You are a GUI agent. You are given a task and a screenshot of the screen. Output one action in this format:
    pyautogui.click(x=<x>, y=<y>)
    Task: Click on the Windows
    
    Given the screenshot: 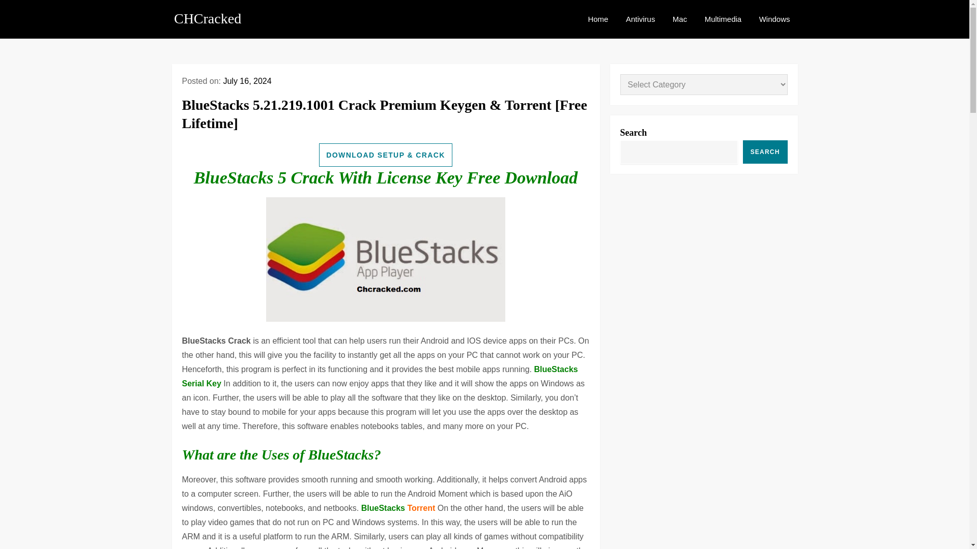 What is the action you would take?
    pyautogui.click(x=774, y=19)
    